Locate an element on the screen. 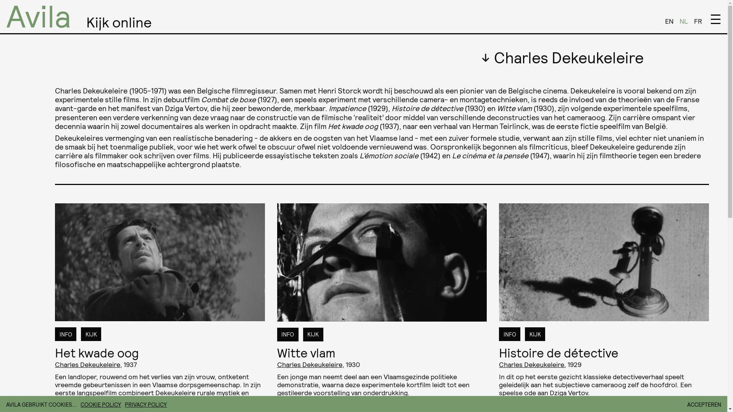 The height and width of the screenshot is (412, 733). Skip to main content is located at coordinates (0, 0).